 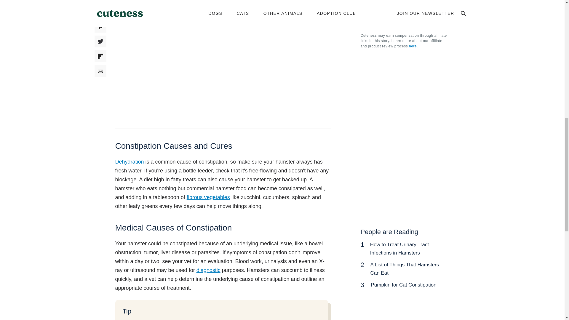 What do you see at coordinates (404, 269) in the screenshot?
I see `A List of Things That Hamsters Can Eat` at bounding box center [404, 269].